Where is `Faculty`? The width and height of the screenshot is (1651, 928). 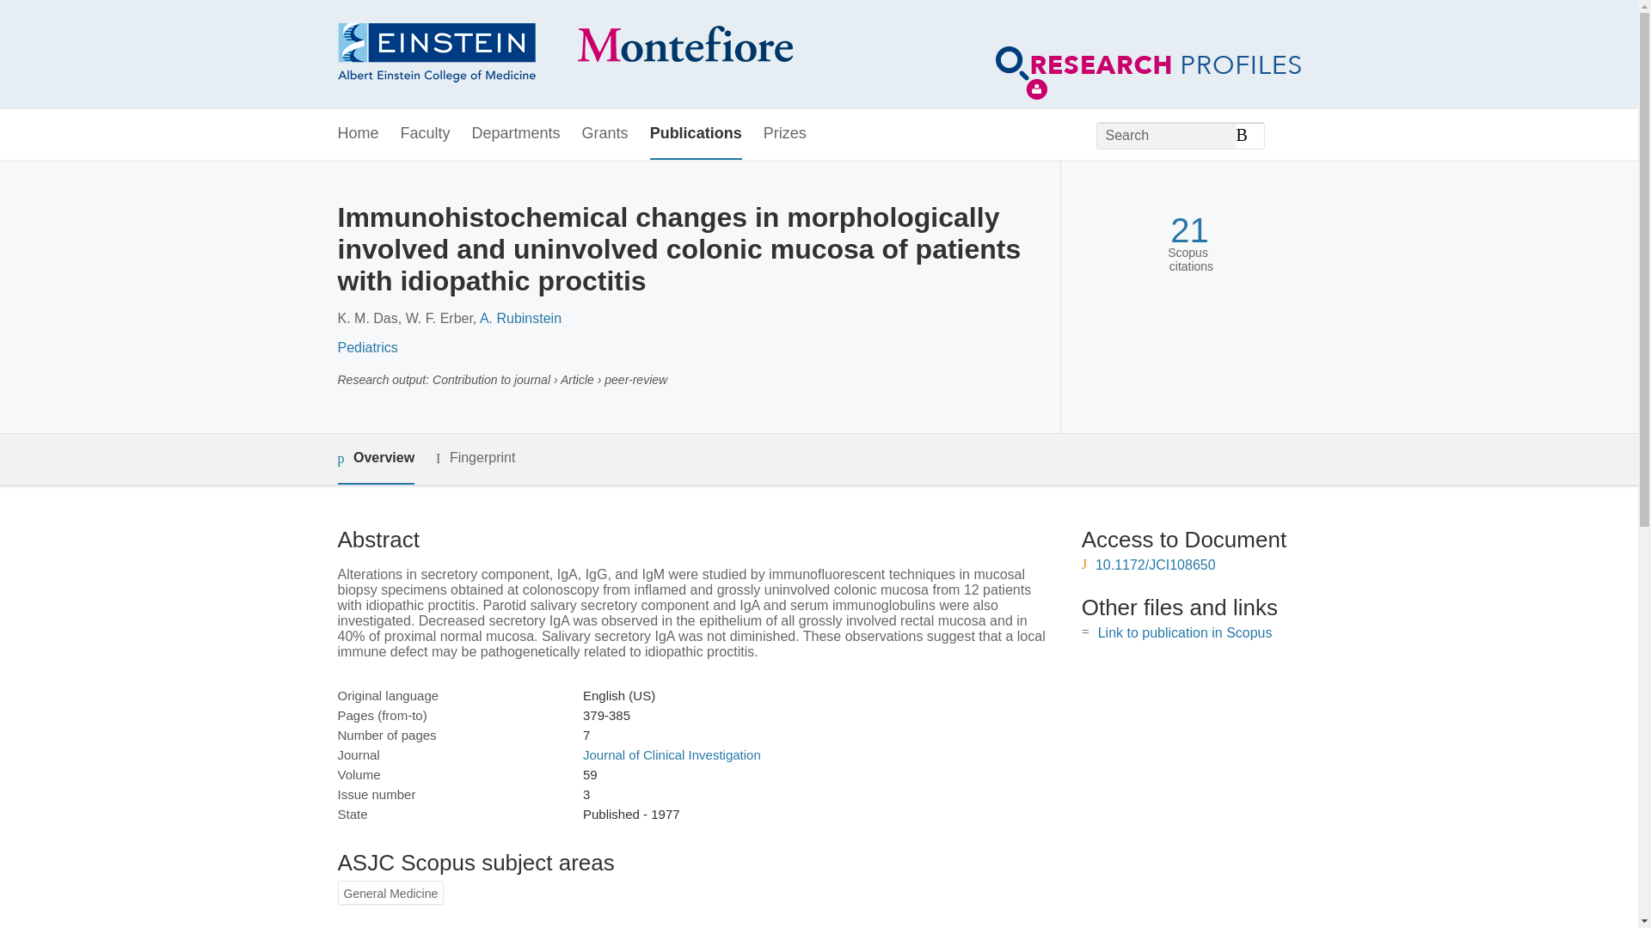 Faculty is located at coordinates (426, 134).